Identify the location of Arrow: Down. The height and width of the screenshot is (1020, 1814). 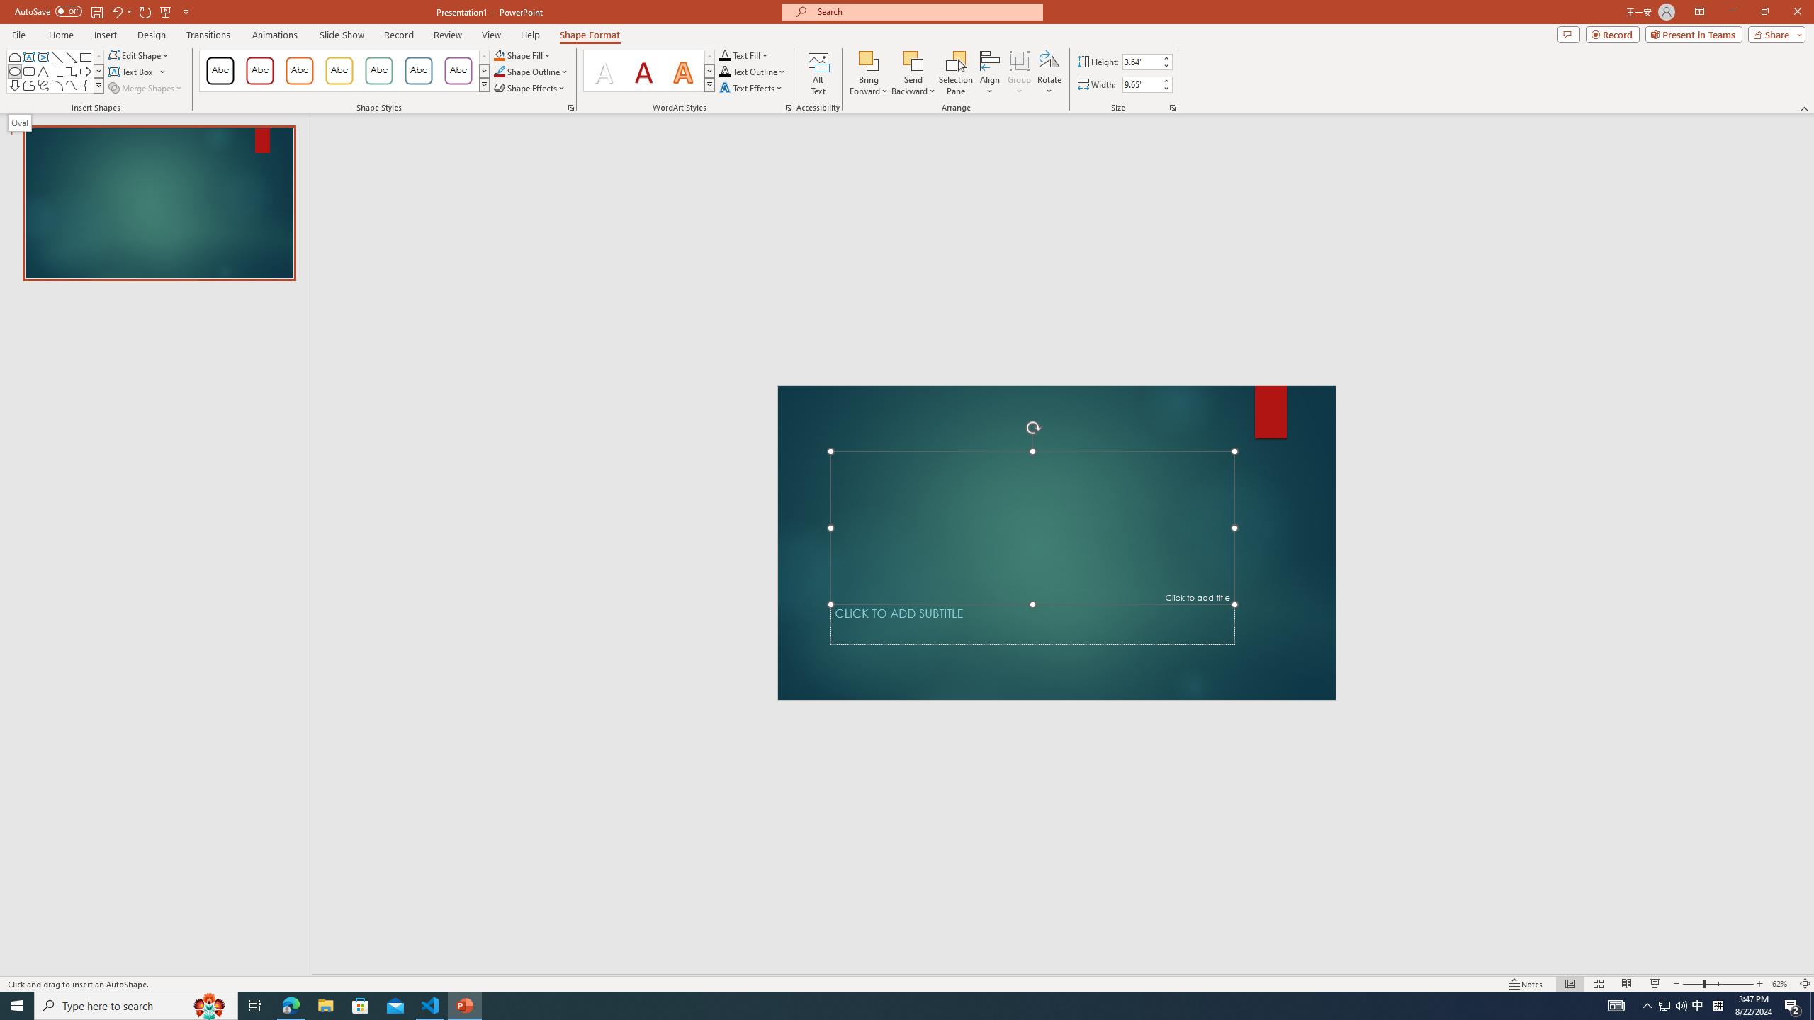
(14, 85).